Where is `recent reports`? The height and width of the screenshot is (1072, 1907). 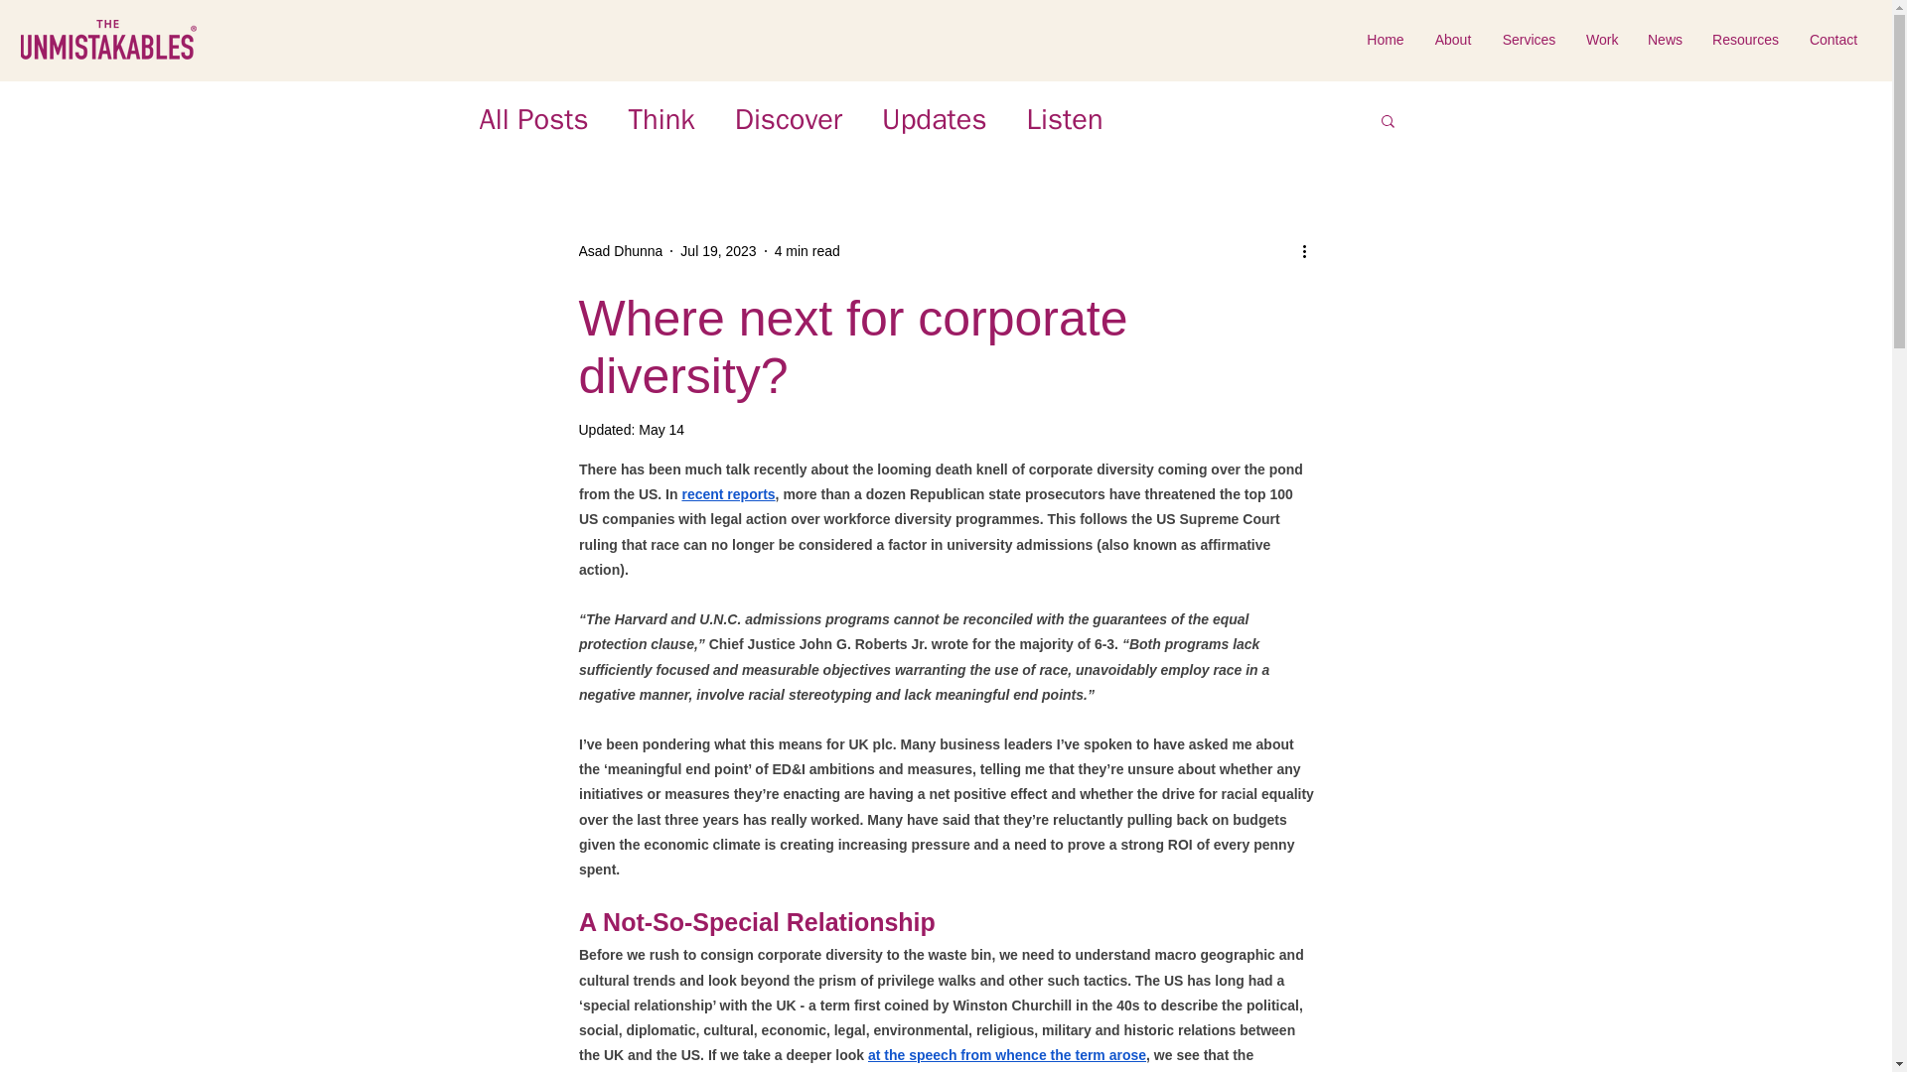 recent reports is located at coordinates (727, 494).